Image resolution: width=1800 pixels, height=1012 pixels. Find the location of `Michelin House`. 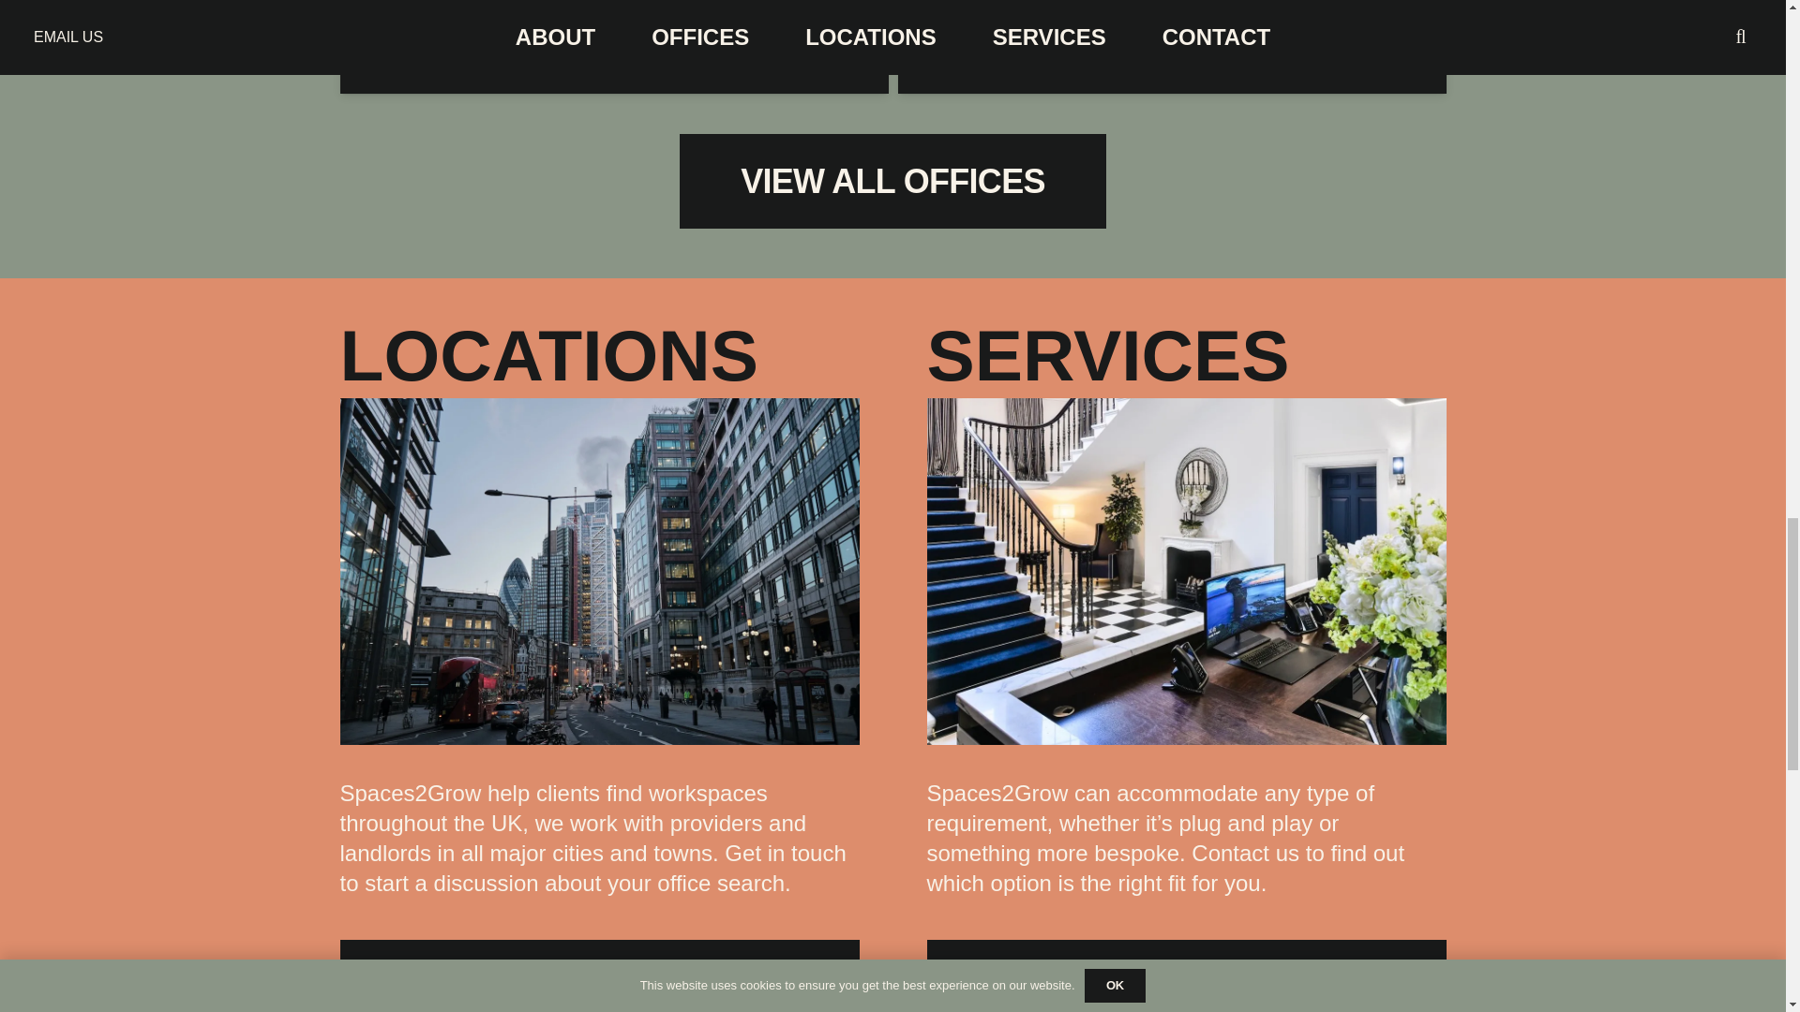

Michelin House is located at coordinates (1056, 15).